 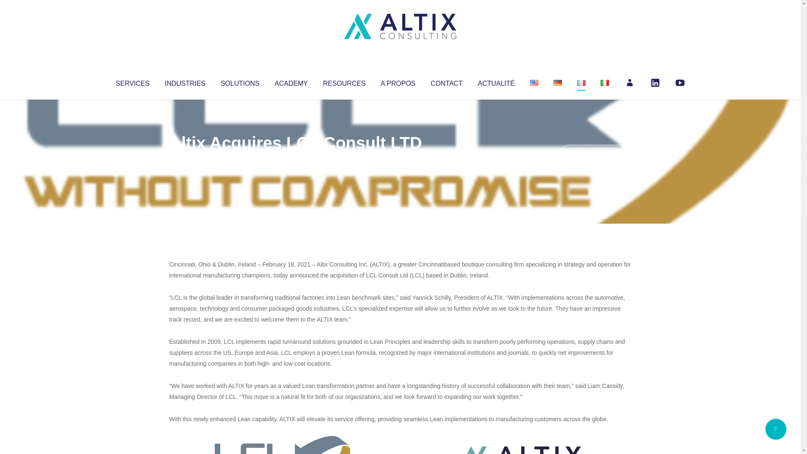 What do you see at coordinates (291, 82) in the screenshot?
I see `ACADEMY` at bounding box center [291, 82].